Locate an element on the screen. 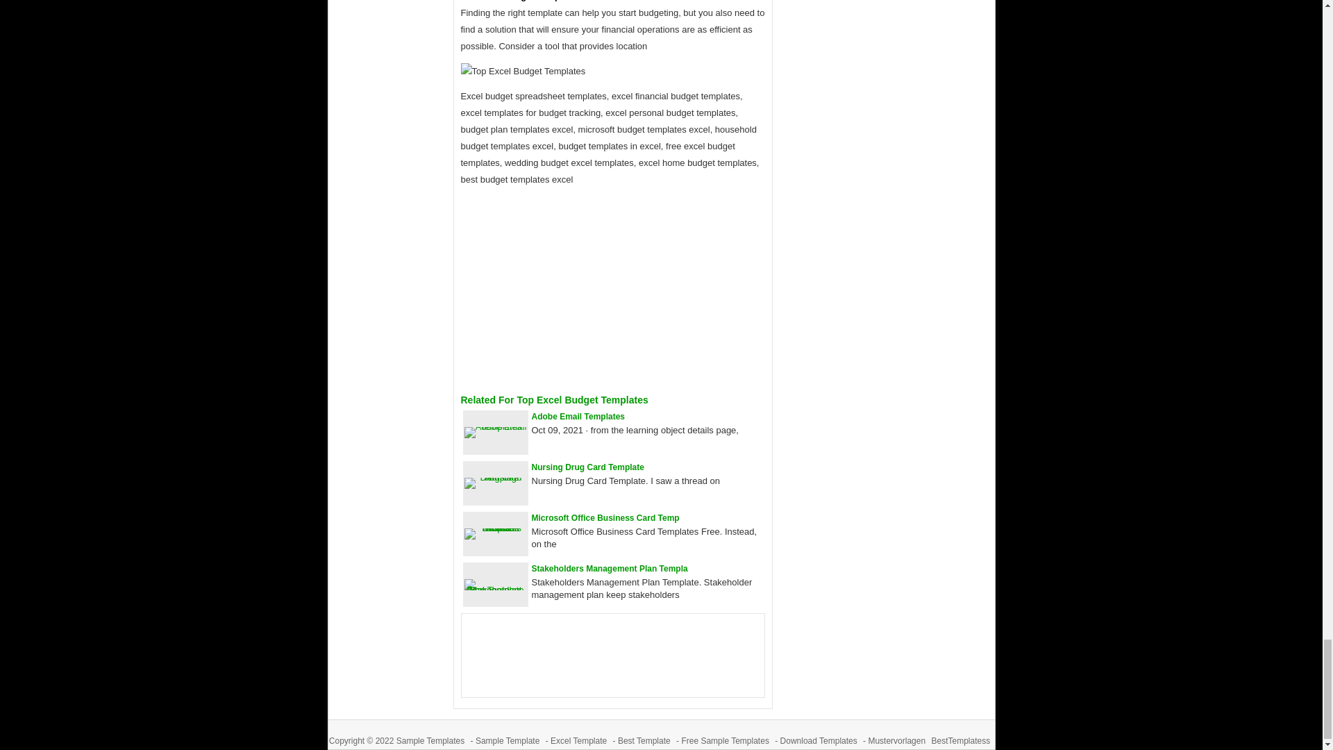 The image size is (1333, 750). Adobe Email Templates is located at coordinates (578, 416).